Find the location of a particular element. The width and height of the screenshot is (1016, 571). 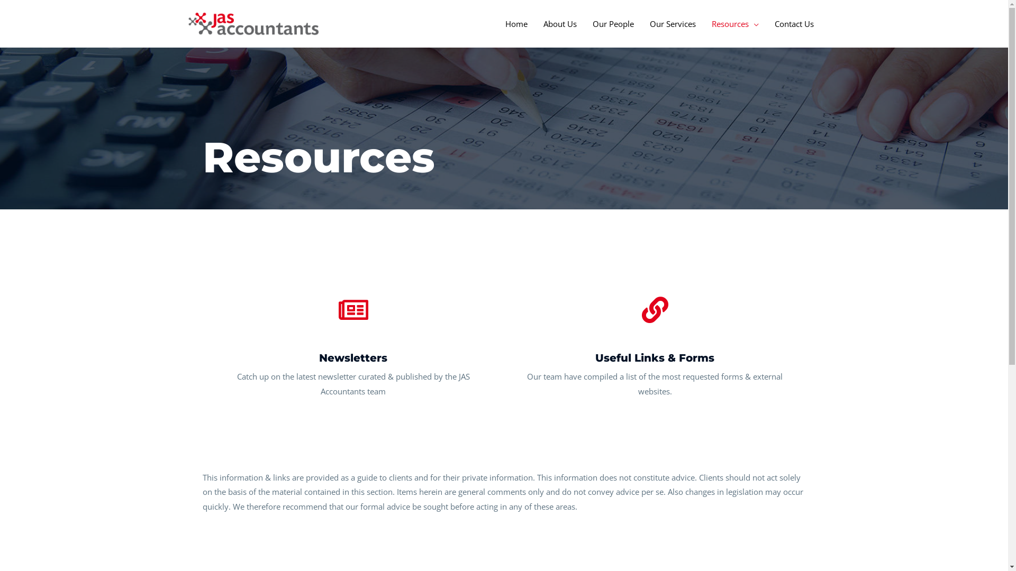

Contact Us is located at coordinates (794, 24).